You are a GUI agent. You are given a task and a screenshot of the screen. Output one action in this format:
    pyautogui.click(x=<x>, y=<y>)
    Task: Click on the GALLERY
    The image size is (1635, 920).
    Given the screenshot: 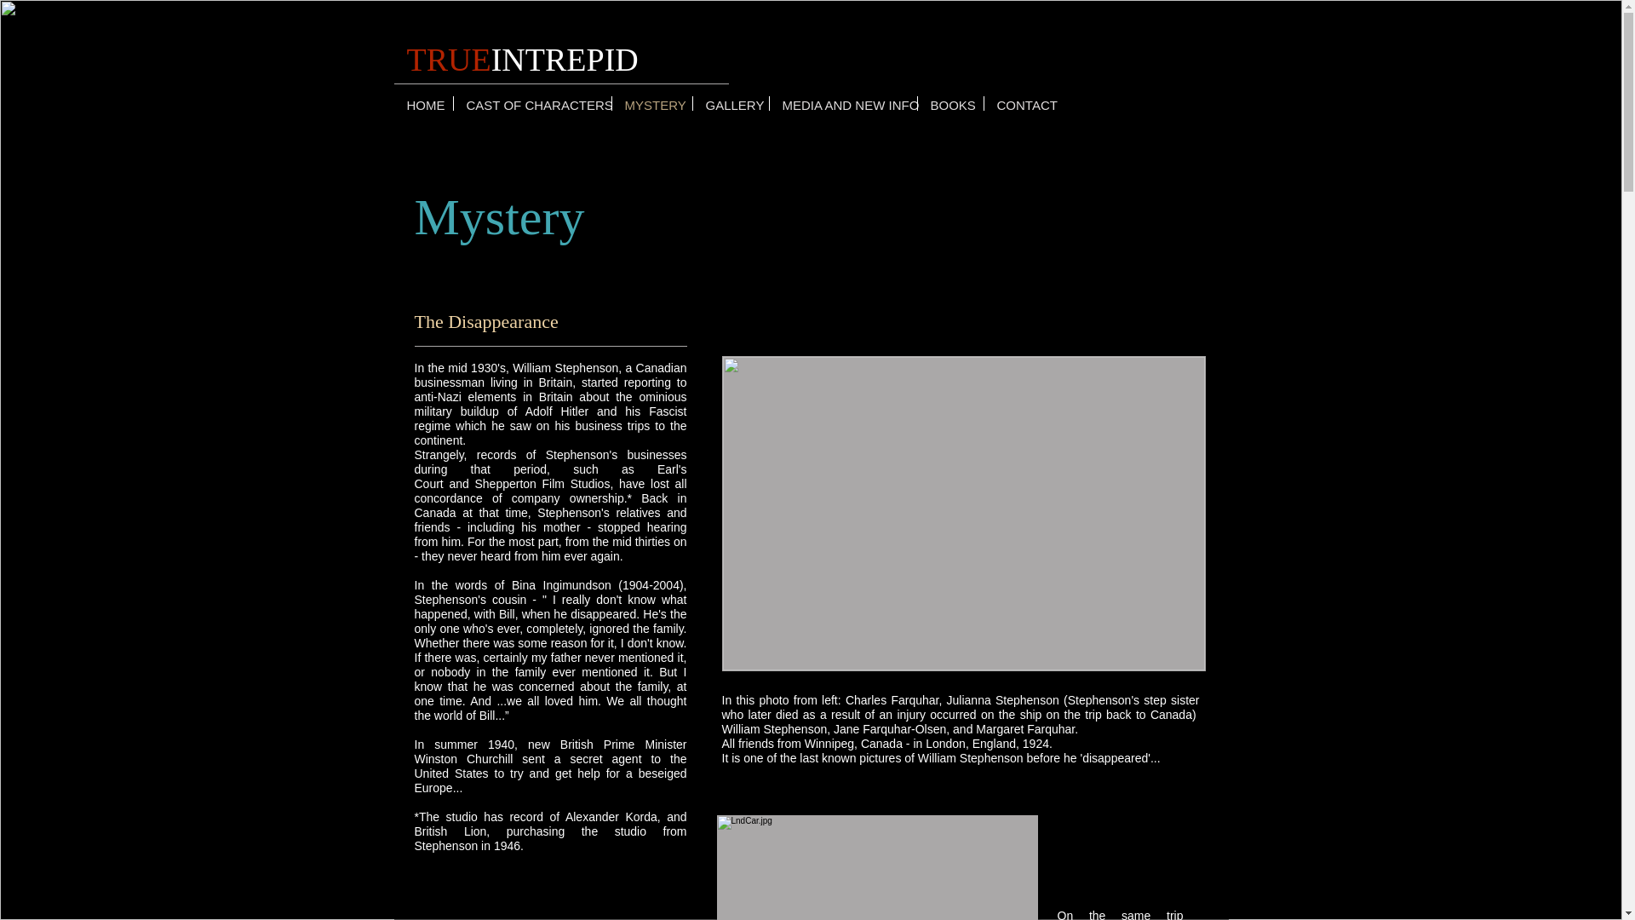 What is the action you would take?
    pyautogui.click(x=731, y=103)
    